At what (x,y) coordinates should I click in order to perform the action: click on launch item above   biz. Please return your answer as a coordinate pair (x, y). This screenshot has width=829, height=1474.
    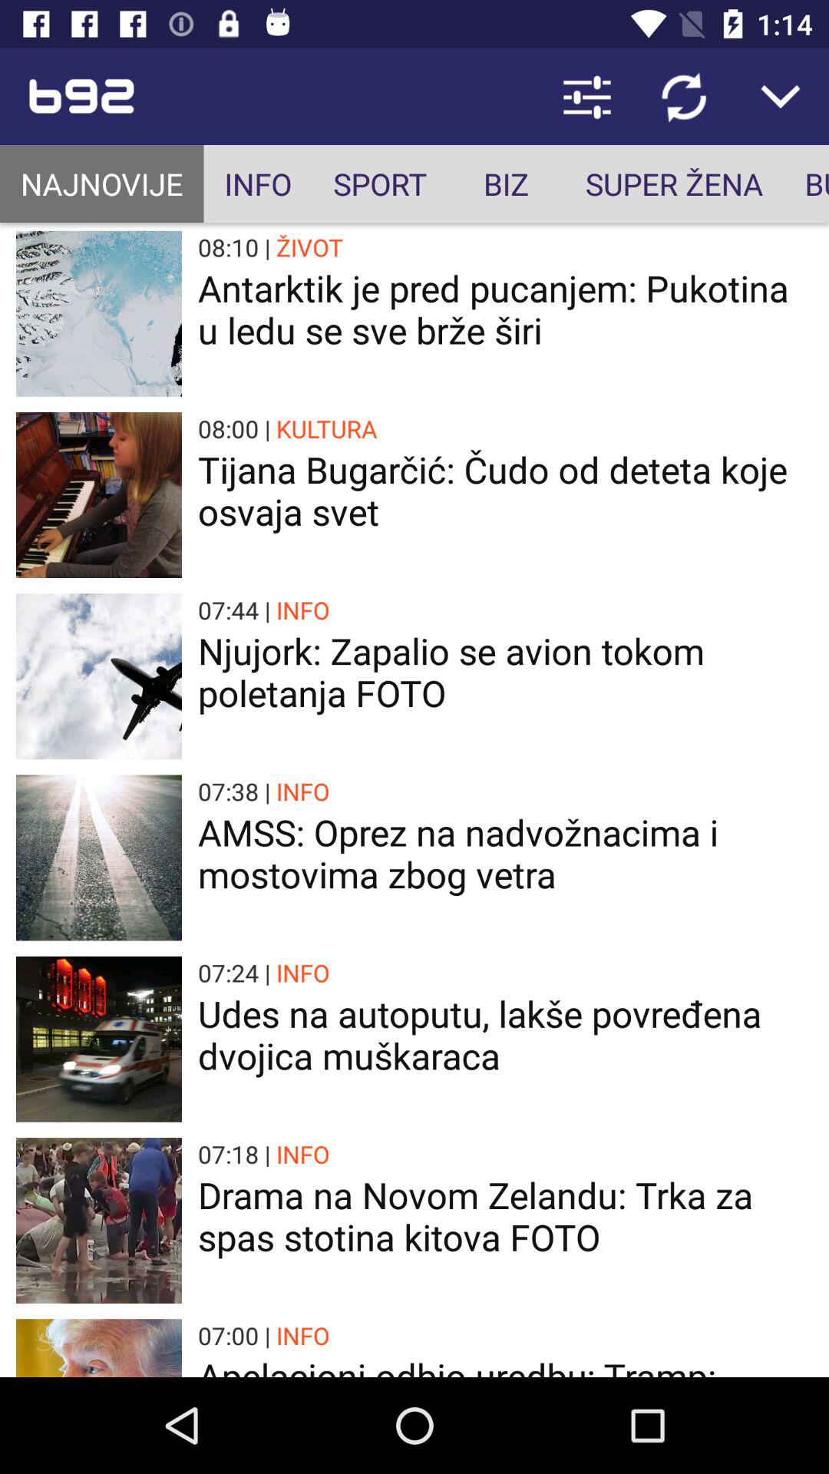
    Looking at the image, I should click on (586, 97).